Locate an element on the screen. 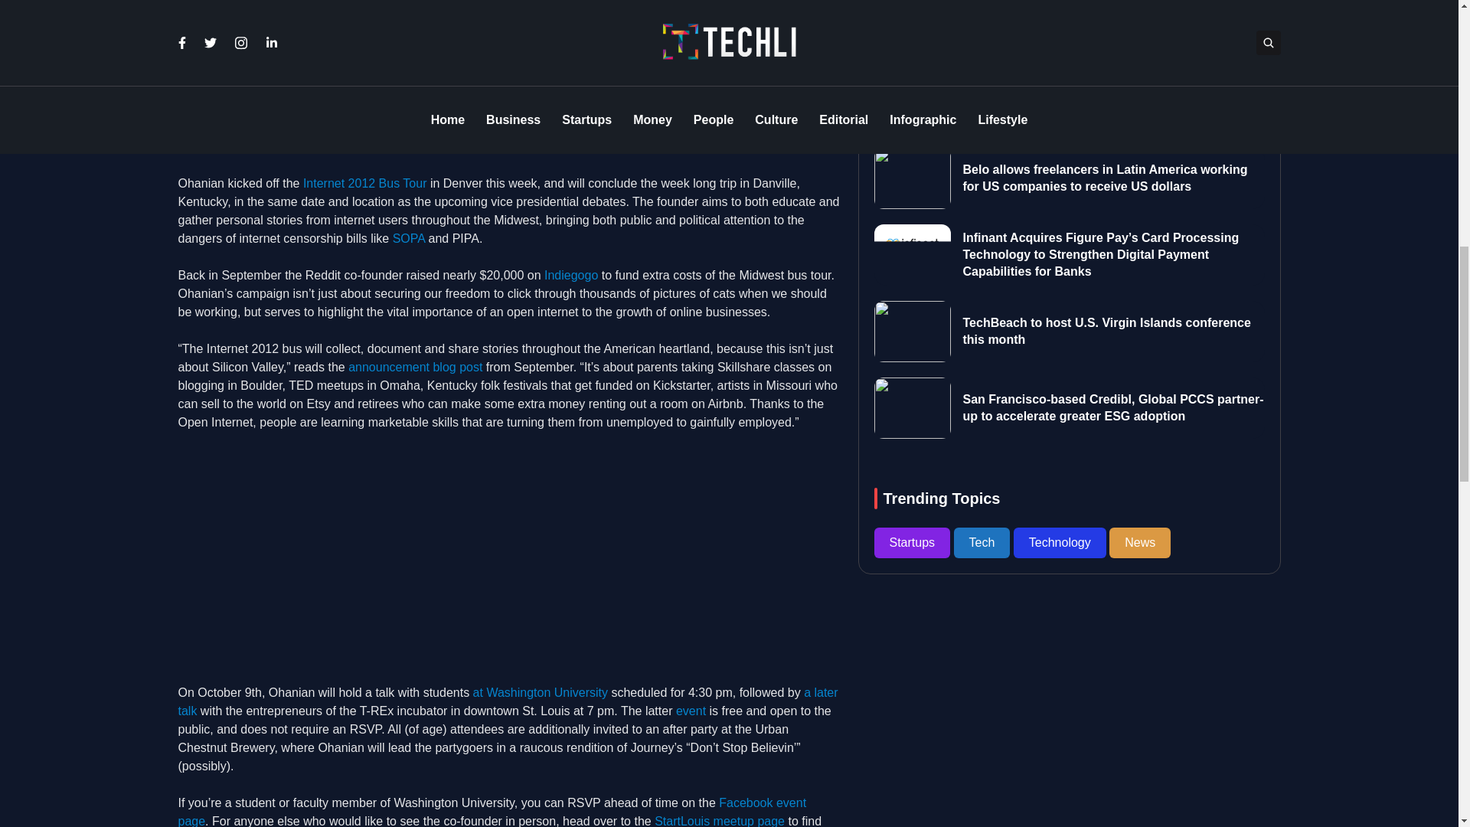  StartLouis meetup page is located at coordinates (720, 821).